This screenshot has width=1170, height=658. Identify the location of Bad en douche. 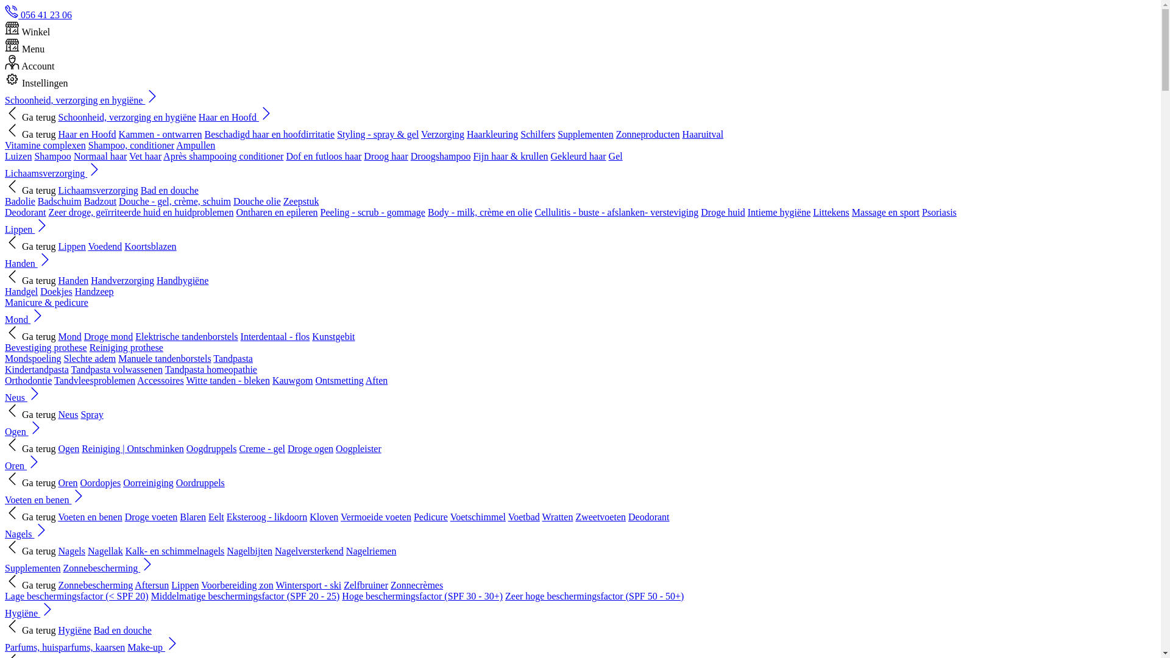
(123, 630).